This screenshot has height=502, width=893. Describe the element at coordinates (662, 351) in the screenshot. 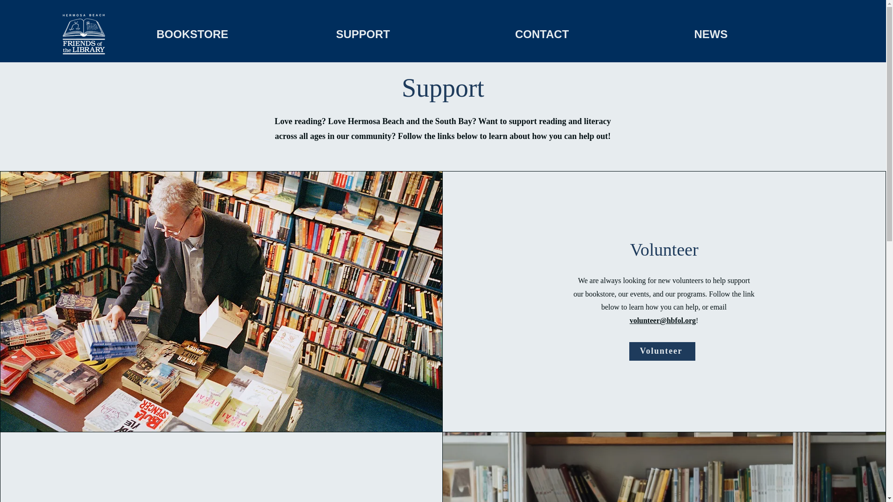

I see `Volunteer` at that location.